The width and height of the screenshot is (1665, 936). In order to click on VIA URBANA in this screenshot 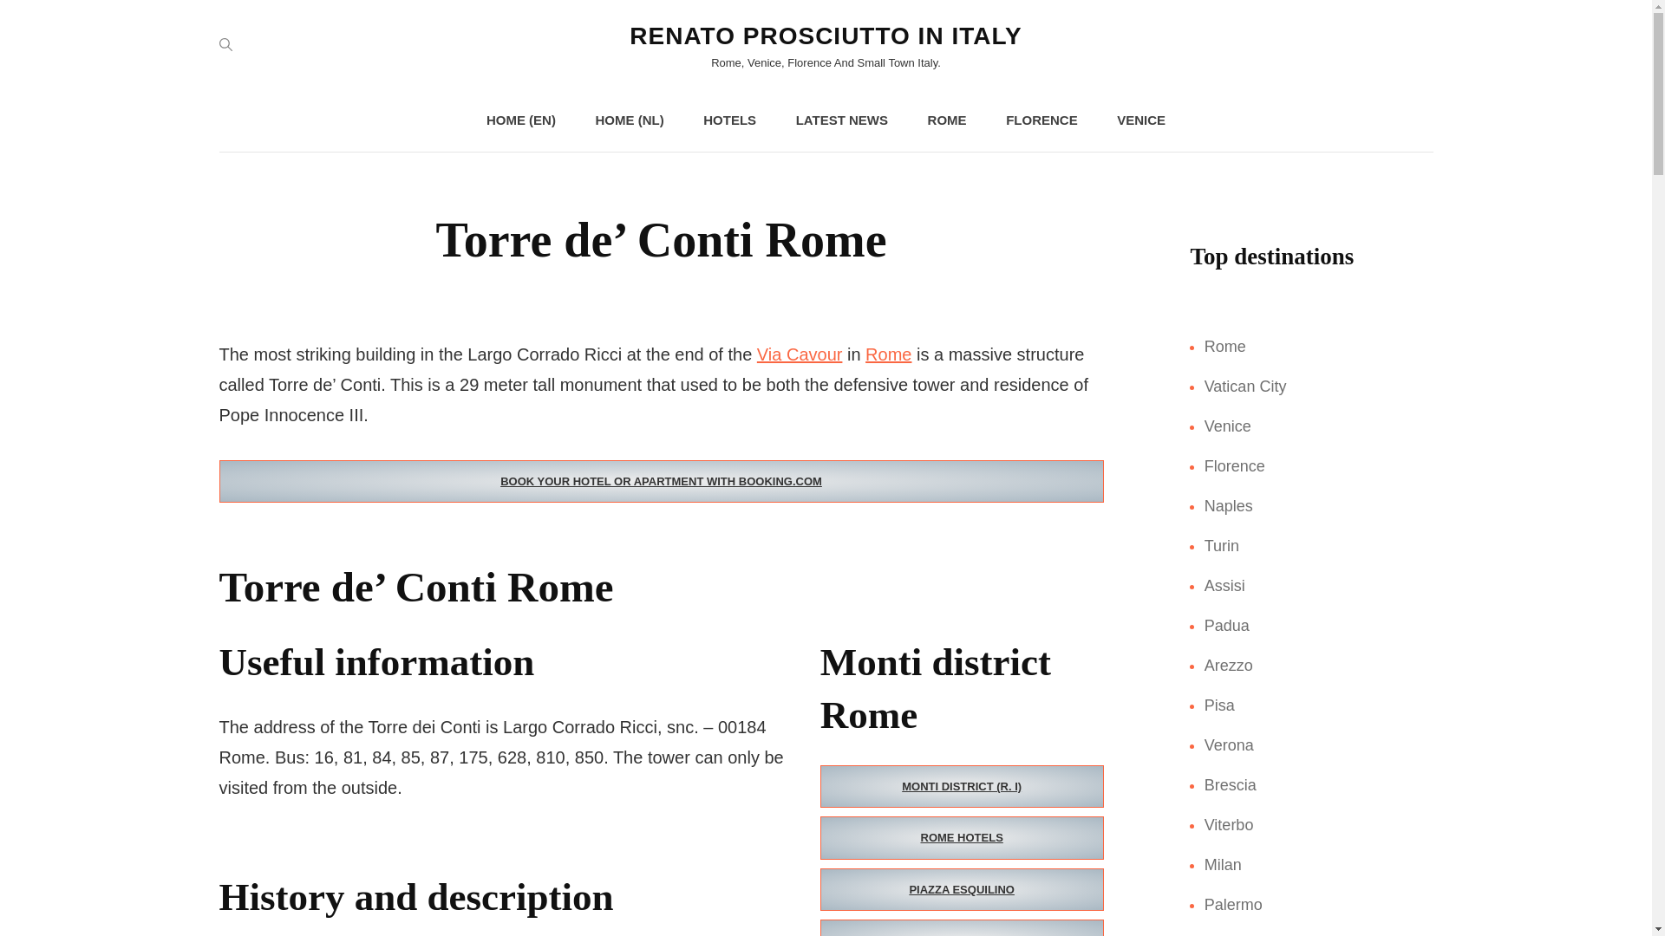, I will do `click(962, 927)`.